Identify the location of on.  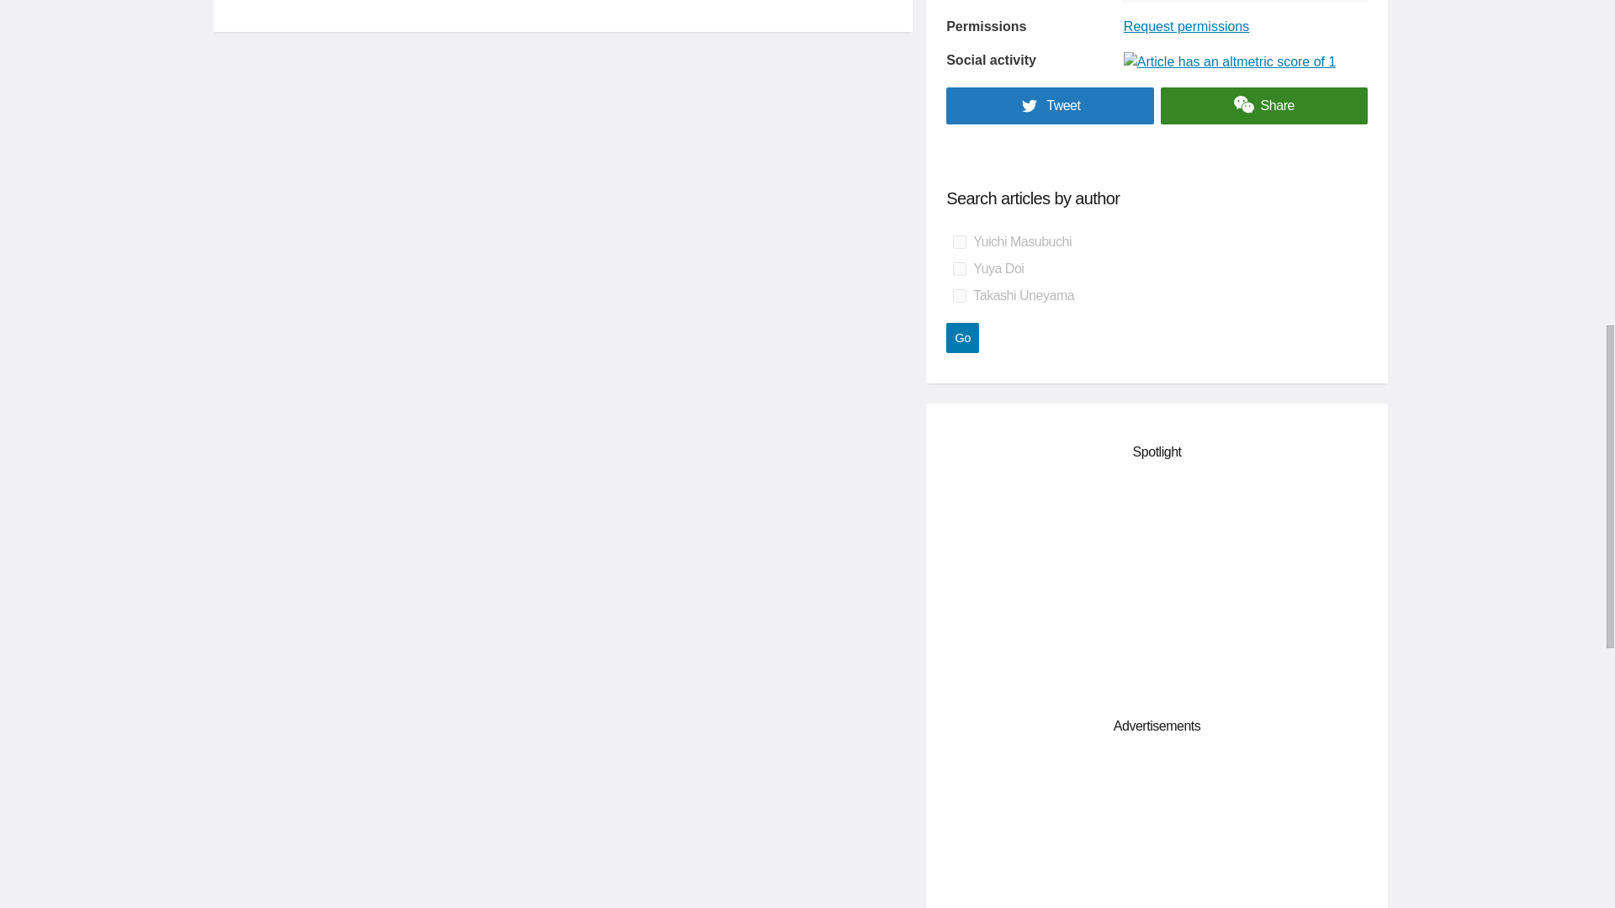
(959, 296).